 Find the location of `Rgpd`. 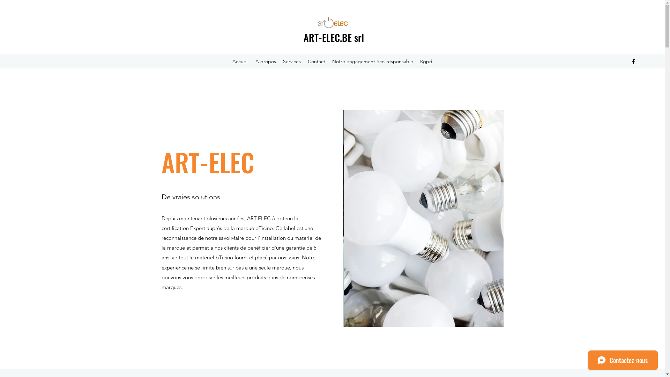

Rgpd is located at coordinates (426, 61).